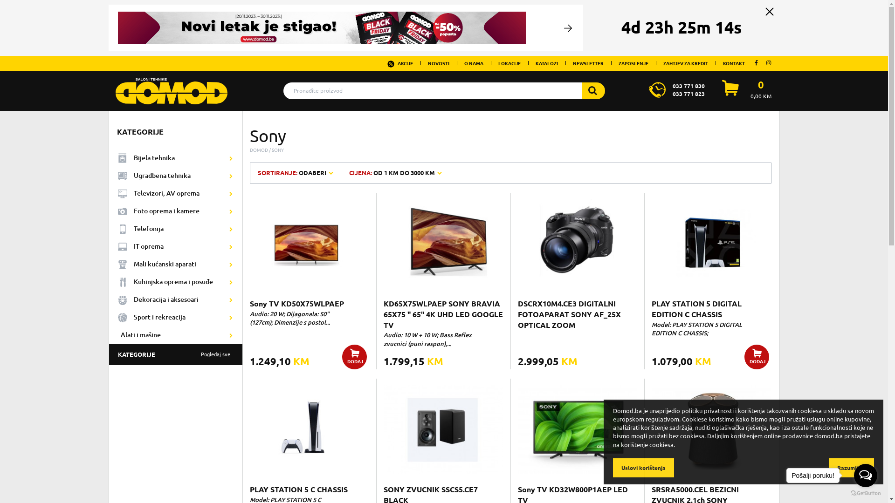 This screenshot has height=503, width=895. I want to click on ZAHTJEV ZA KREDIT, so click(686, 63).